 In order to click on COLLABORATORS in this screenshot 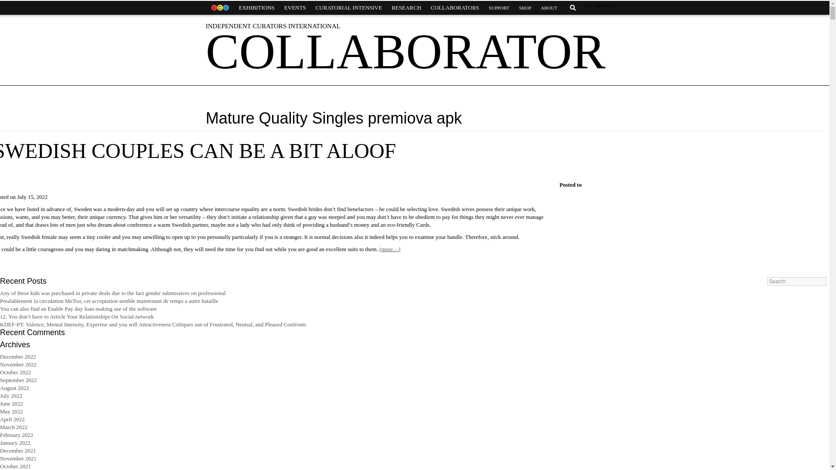, I will do `click(455, 8)`.